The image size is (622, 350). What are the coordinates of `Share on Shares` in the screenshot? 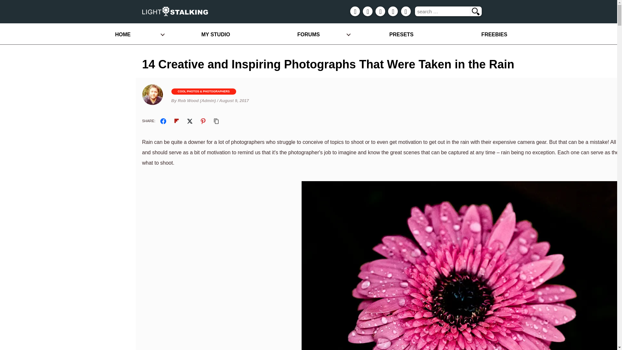 It's located at (163, 121).